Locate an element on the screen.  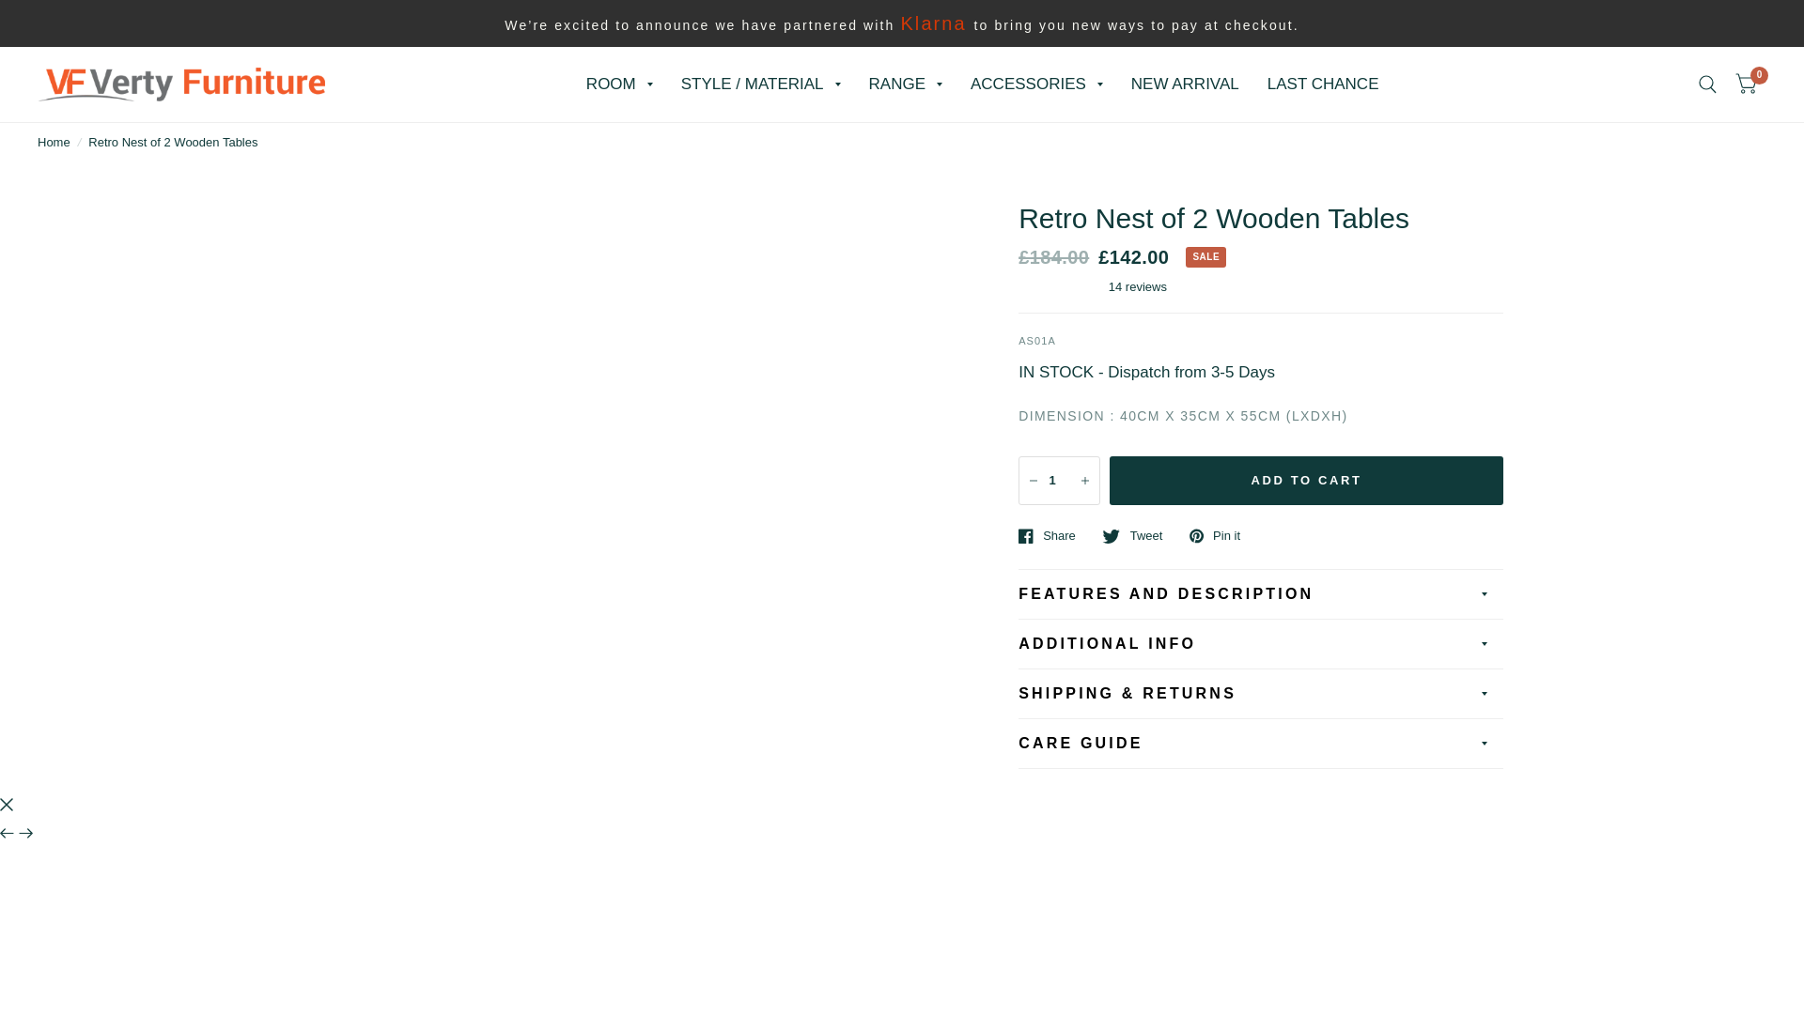
1 is located at coordinates (1060, 481).